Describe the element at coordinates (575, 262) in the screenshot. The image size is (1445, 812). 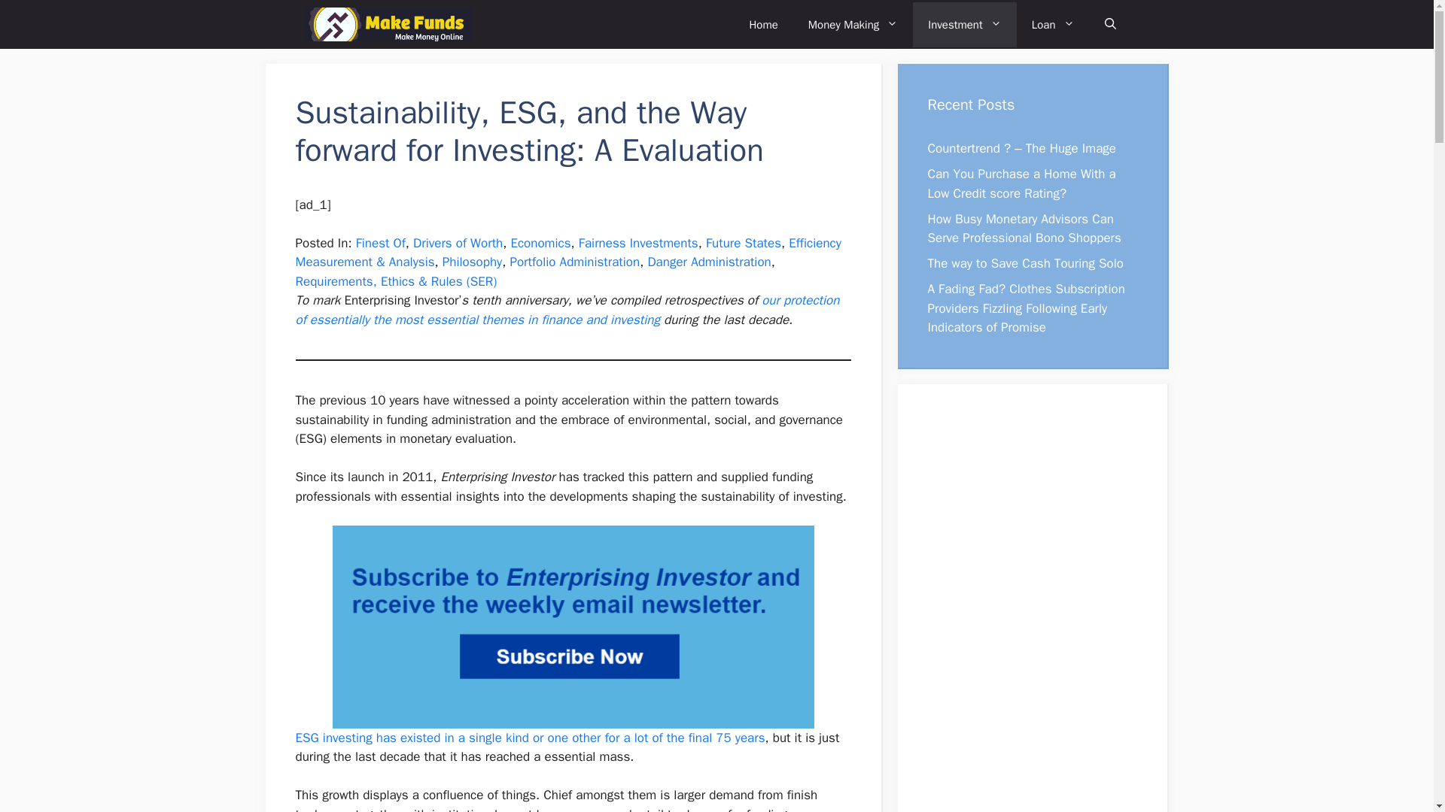
I see `Portfolio Administration` at that location.